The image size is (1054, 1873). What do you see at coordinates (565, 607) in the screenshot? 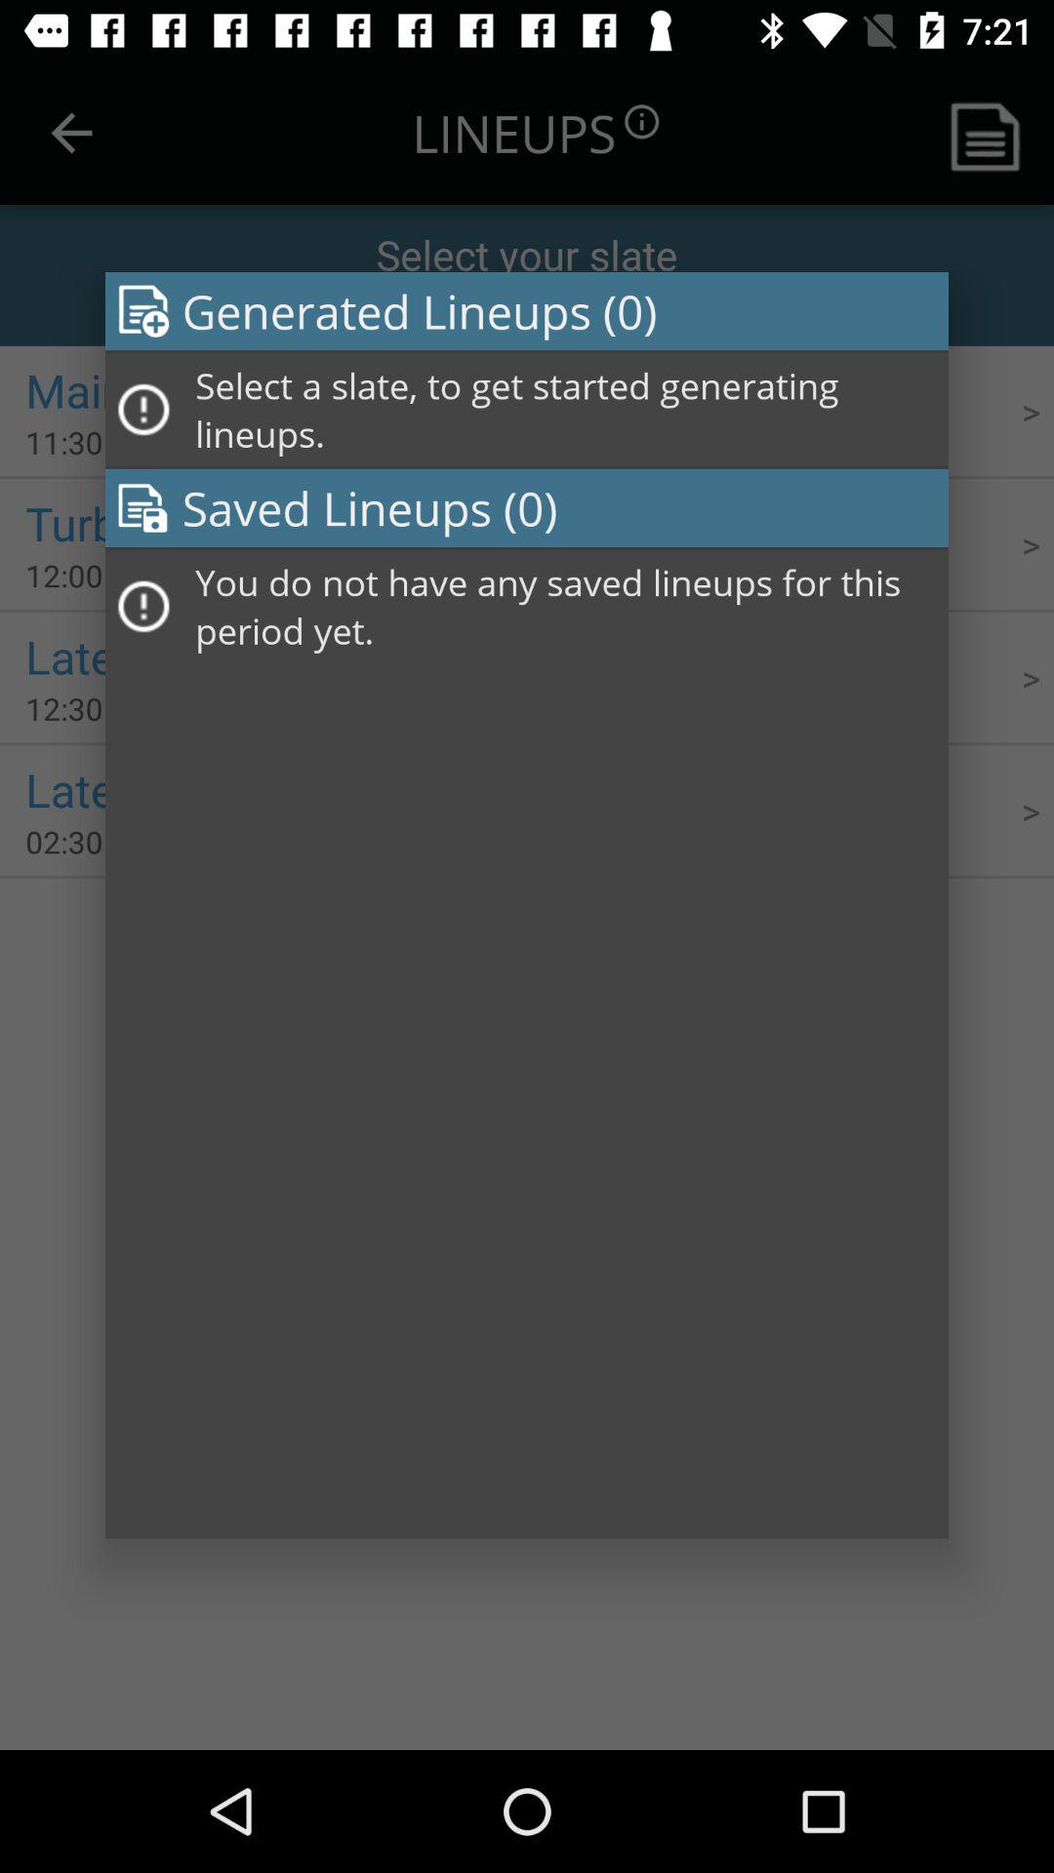
I see `scroll to you do not icon` at bounding box center [565, 607].